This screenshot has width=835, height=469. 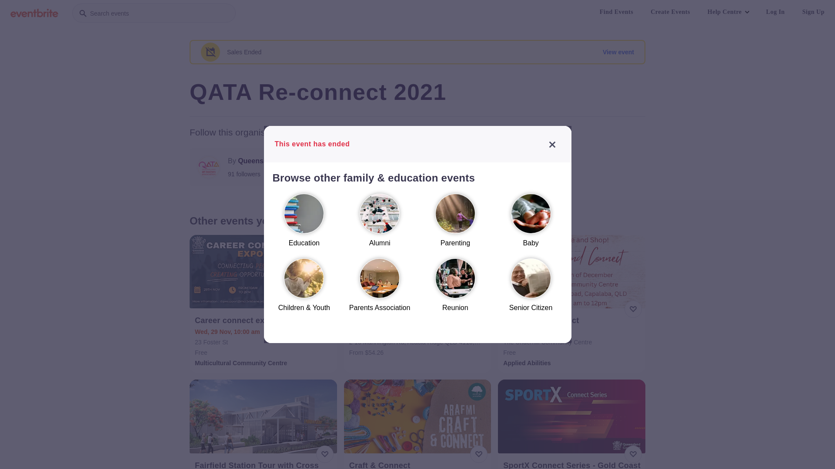 What do you see at coordinates (393, 167) in the screenshot?
I see `Follow` at bounding box center [393, 167].